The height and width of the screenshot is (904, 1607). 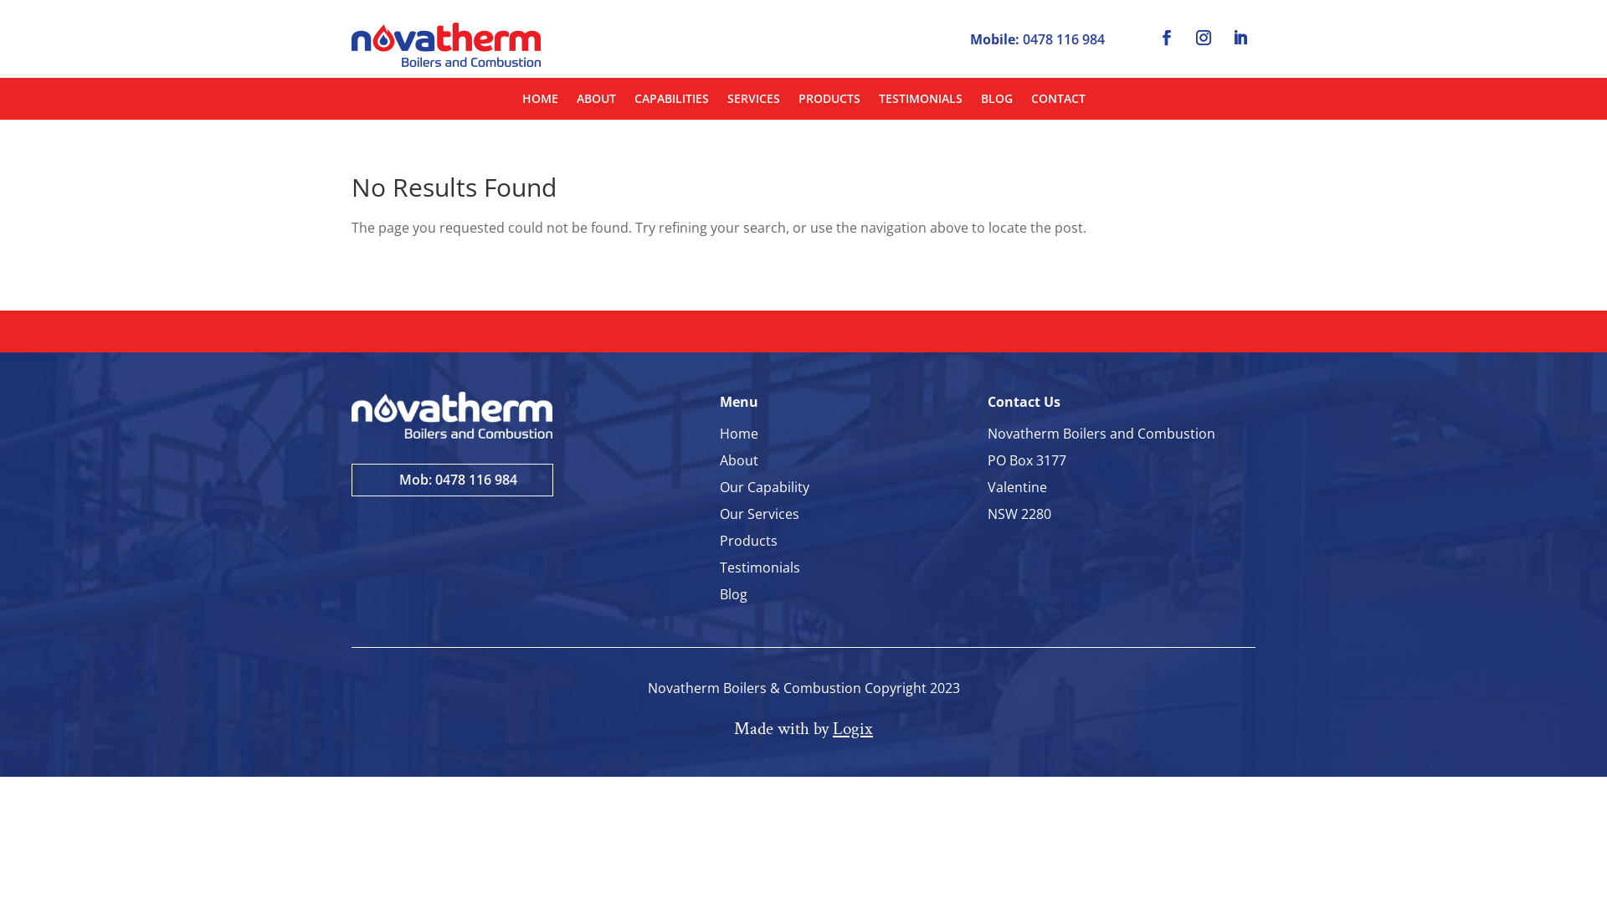 I want to click on TESTIMONIALS, so click(x=921, y=102).